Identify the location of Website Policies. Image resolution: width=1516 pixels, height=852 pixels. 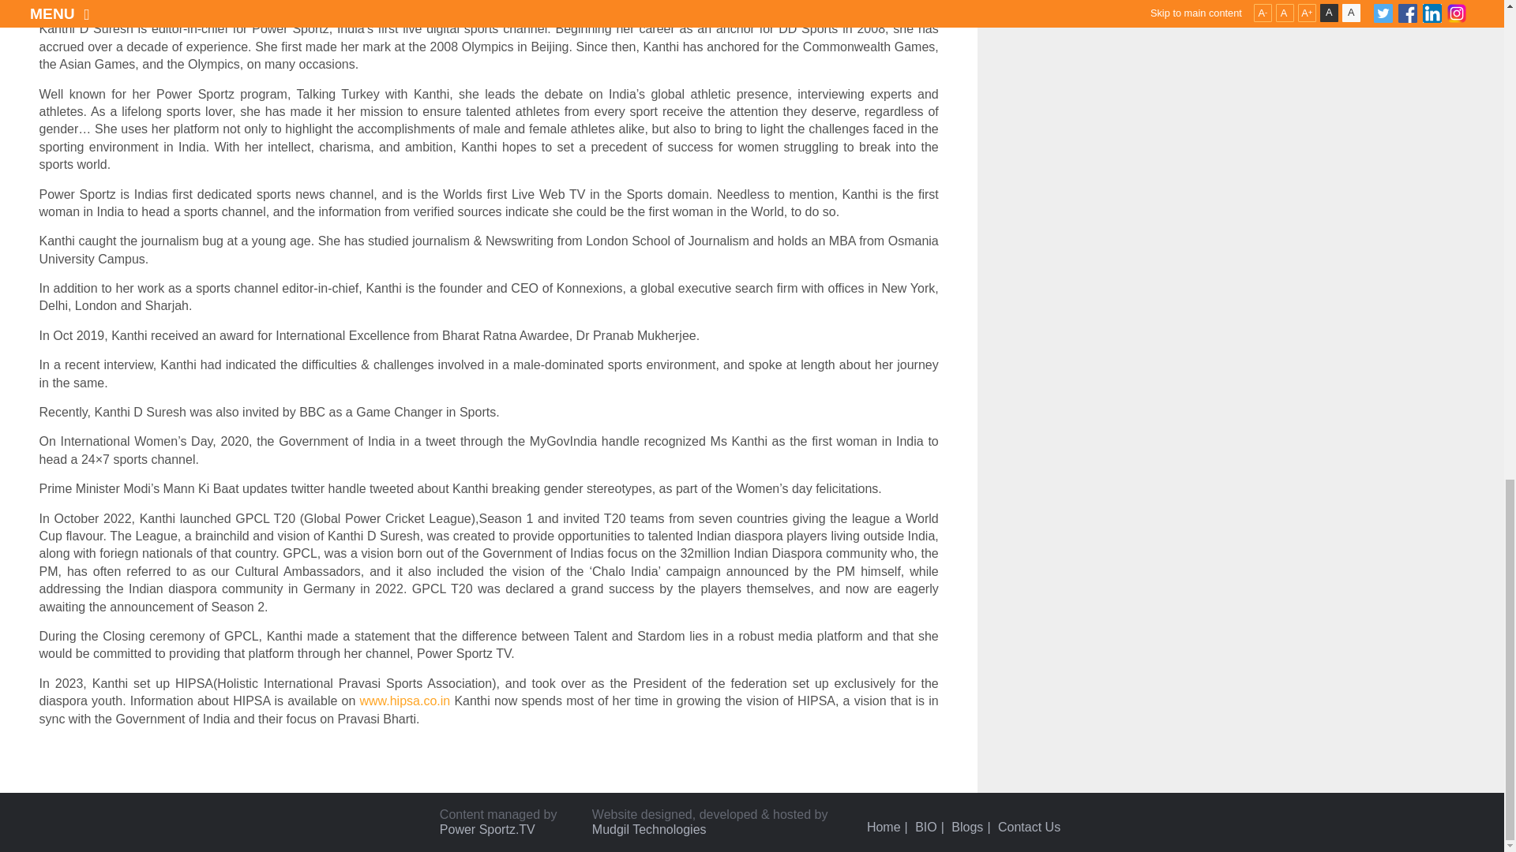
(925, 828).